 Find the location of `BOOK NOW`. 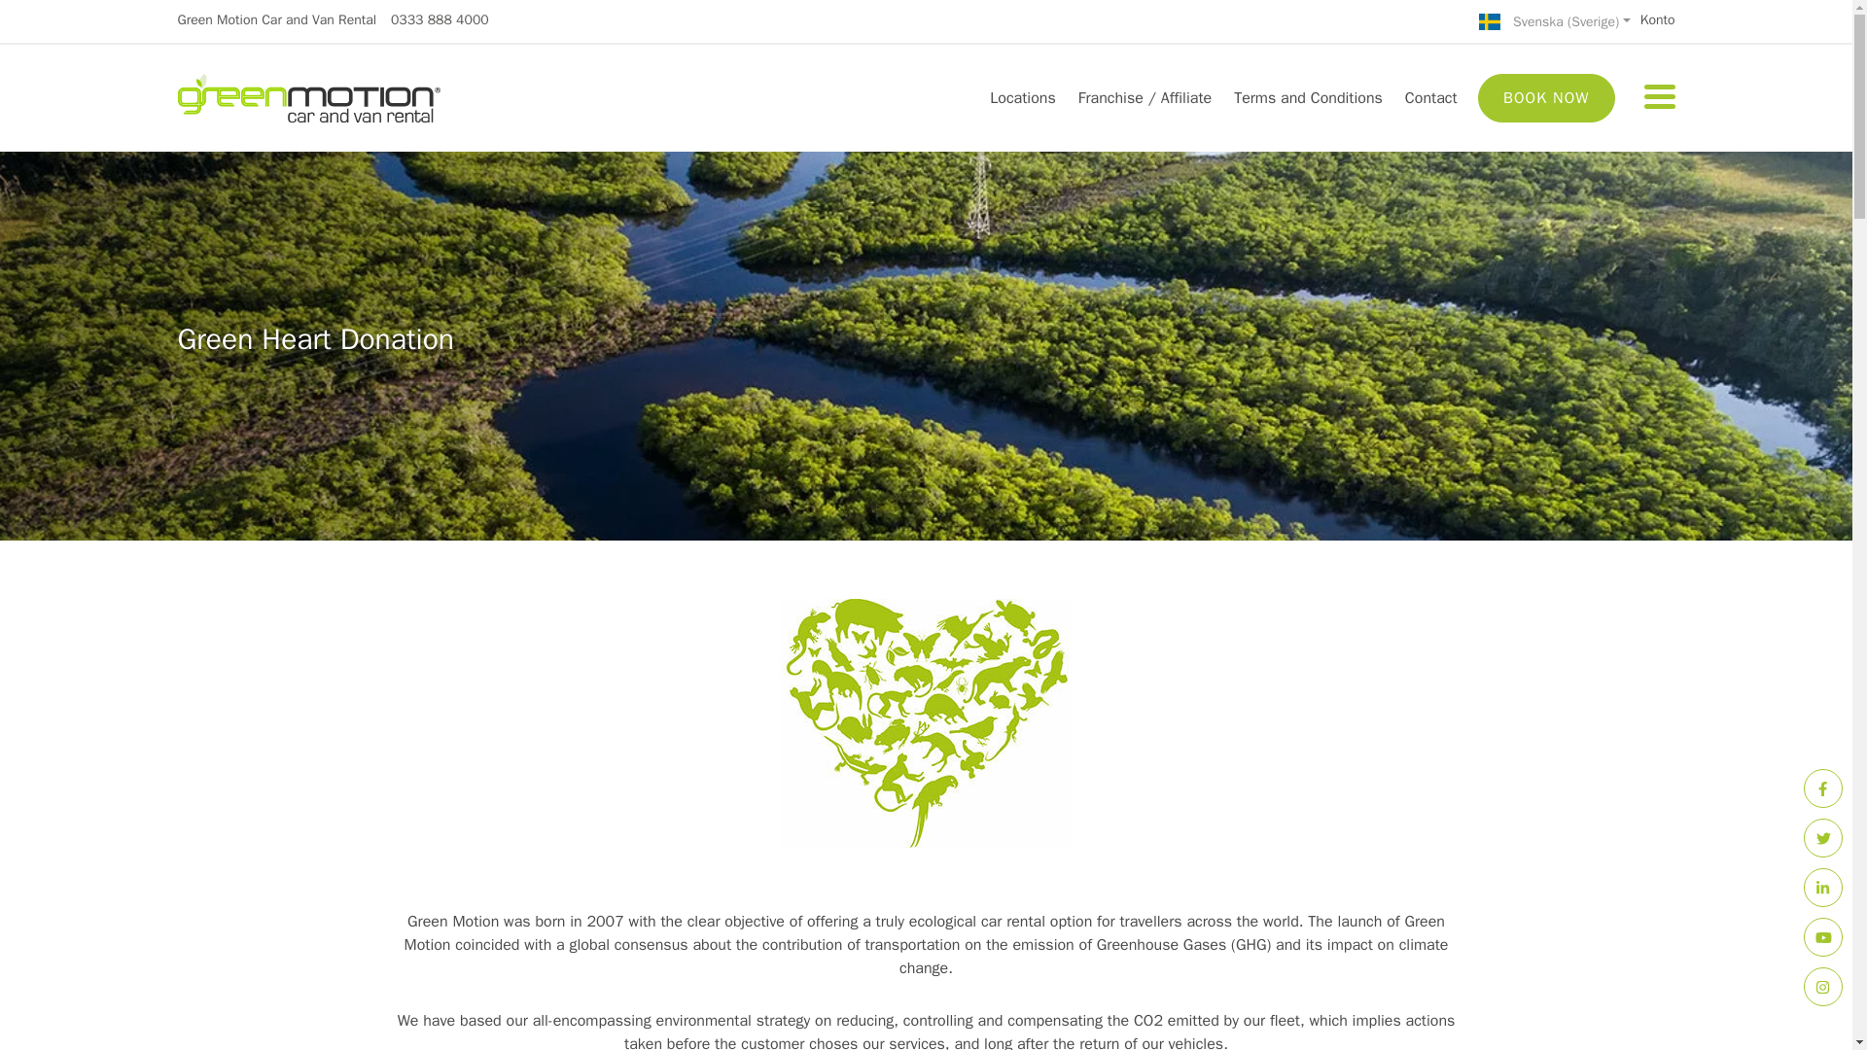

BOOK NOW is located at coordinates (1545, 97).